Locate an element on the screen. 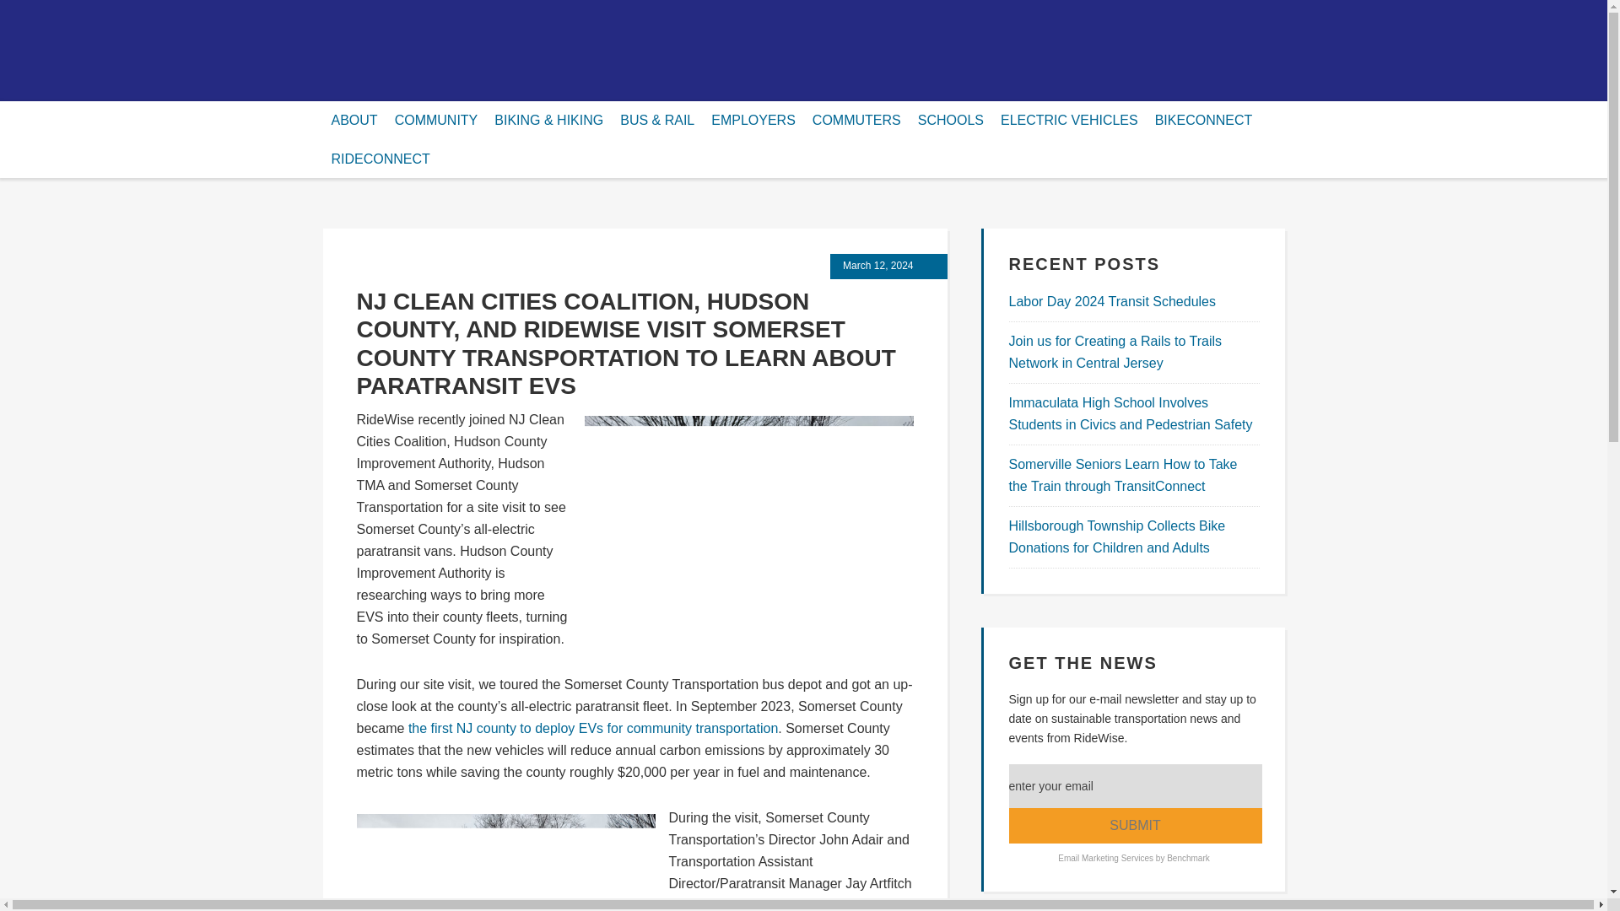 This screenshot has height=911, width=1620. EMPLOYERS is located at coordinates (753, 120).